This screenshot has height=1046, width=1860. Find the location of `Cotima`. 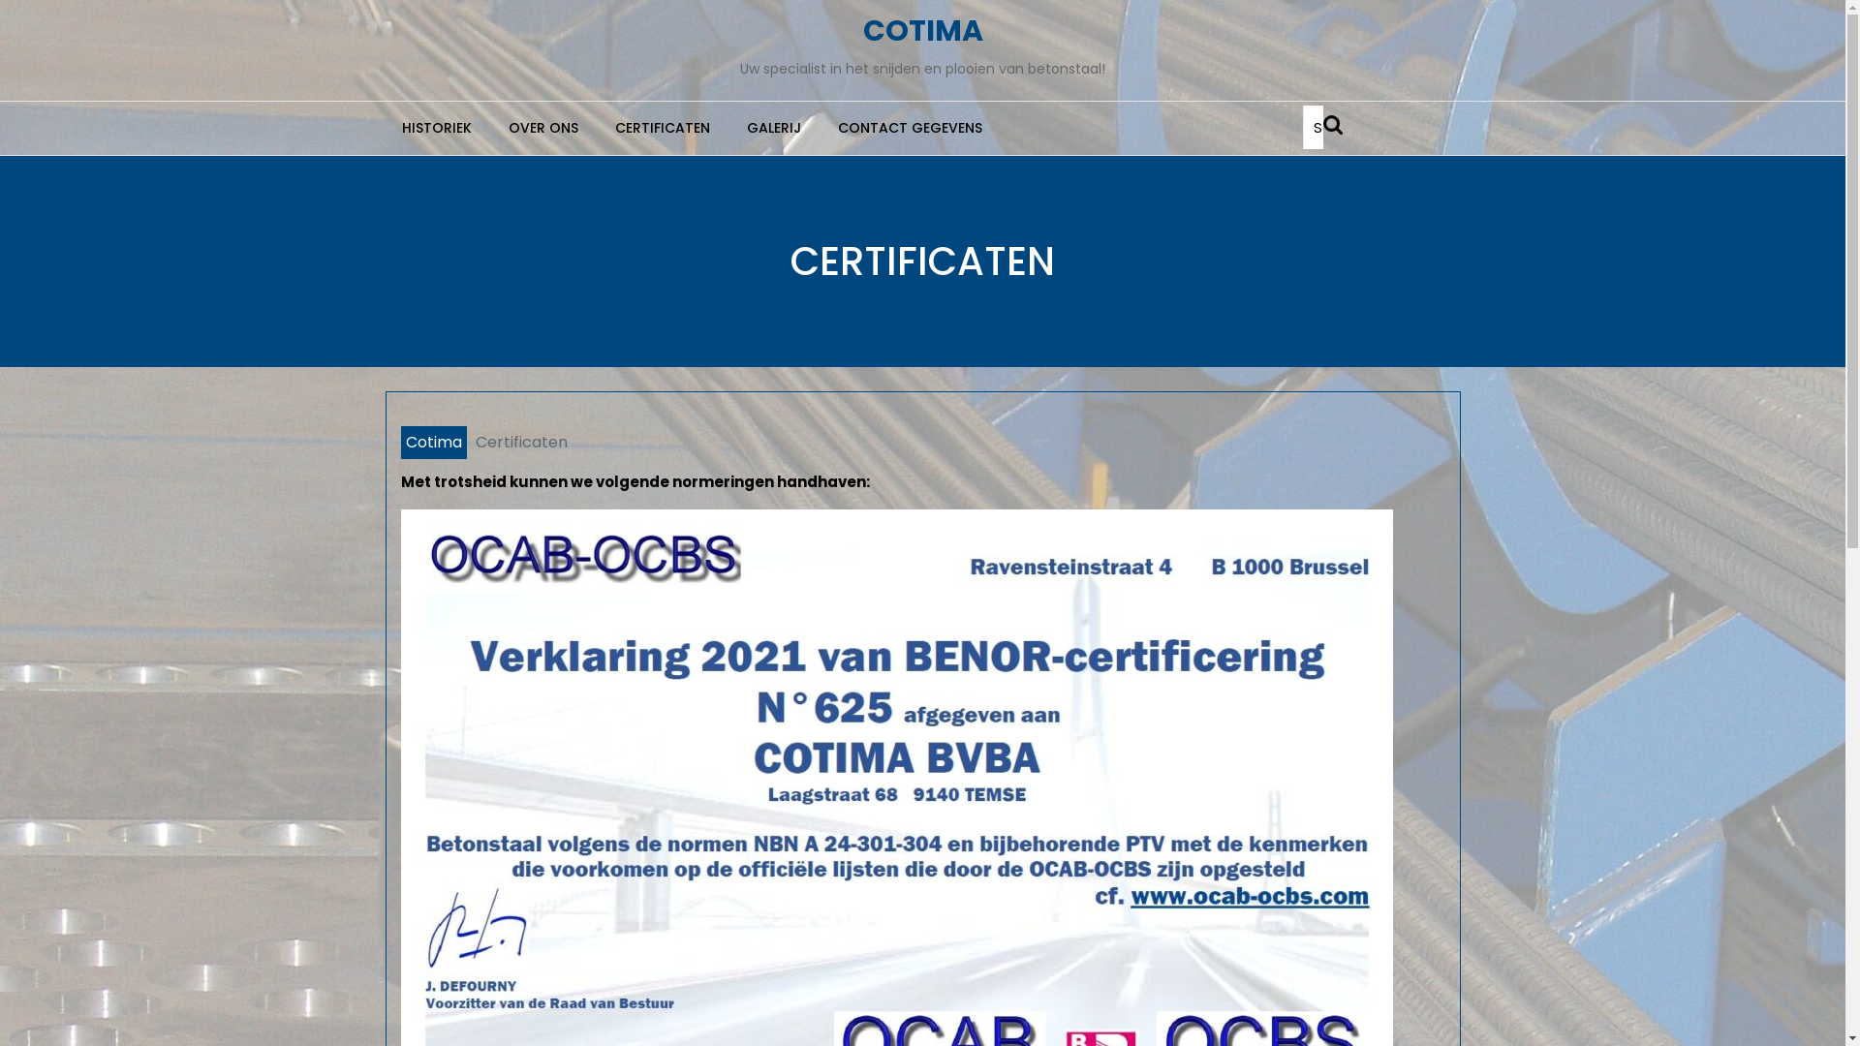

Cotima is located at coordinates (434, 443).